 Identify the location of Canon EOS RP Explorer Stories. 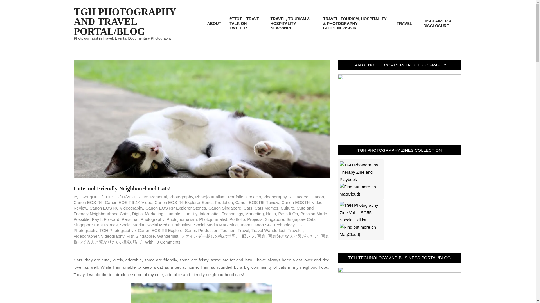
(175, 208).